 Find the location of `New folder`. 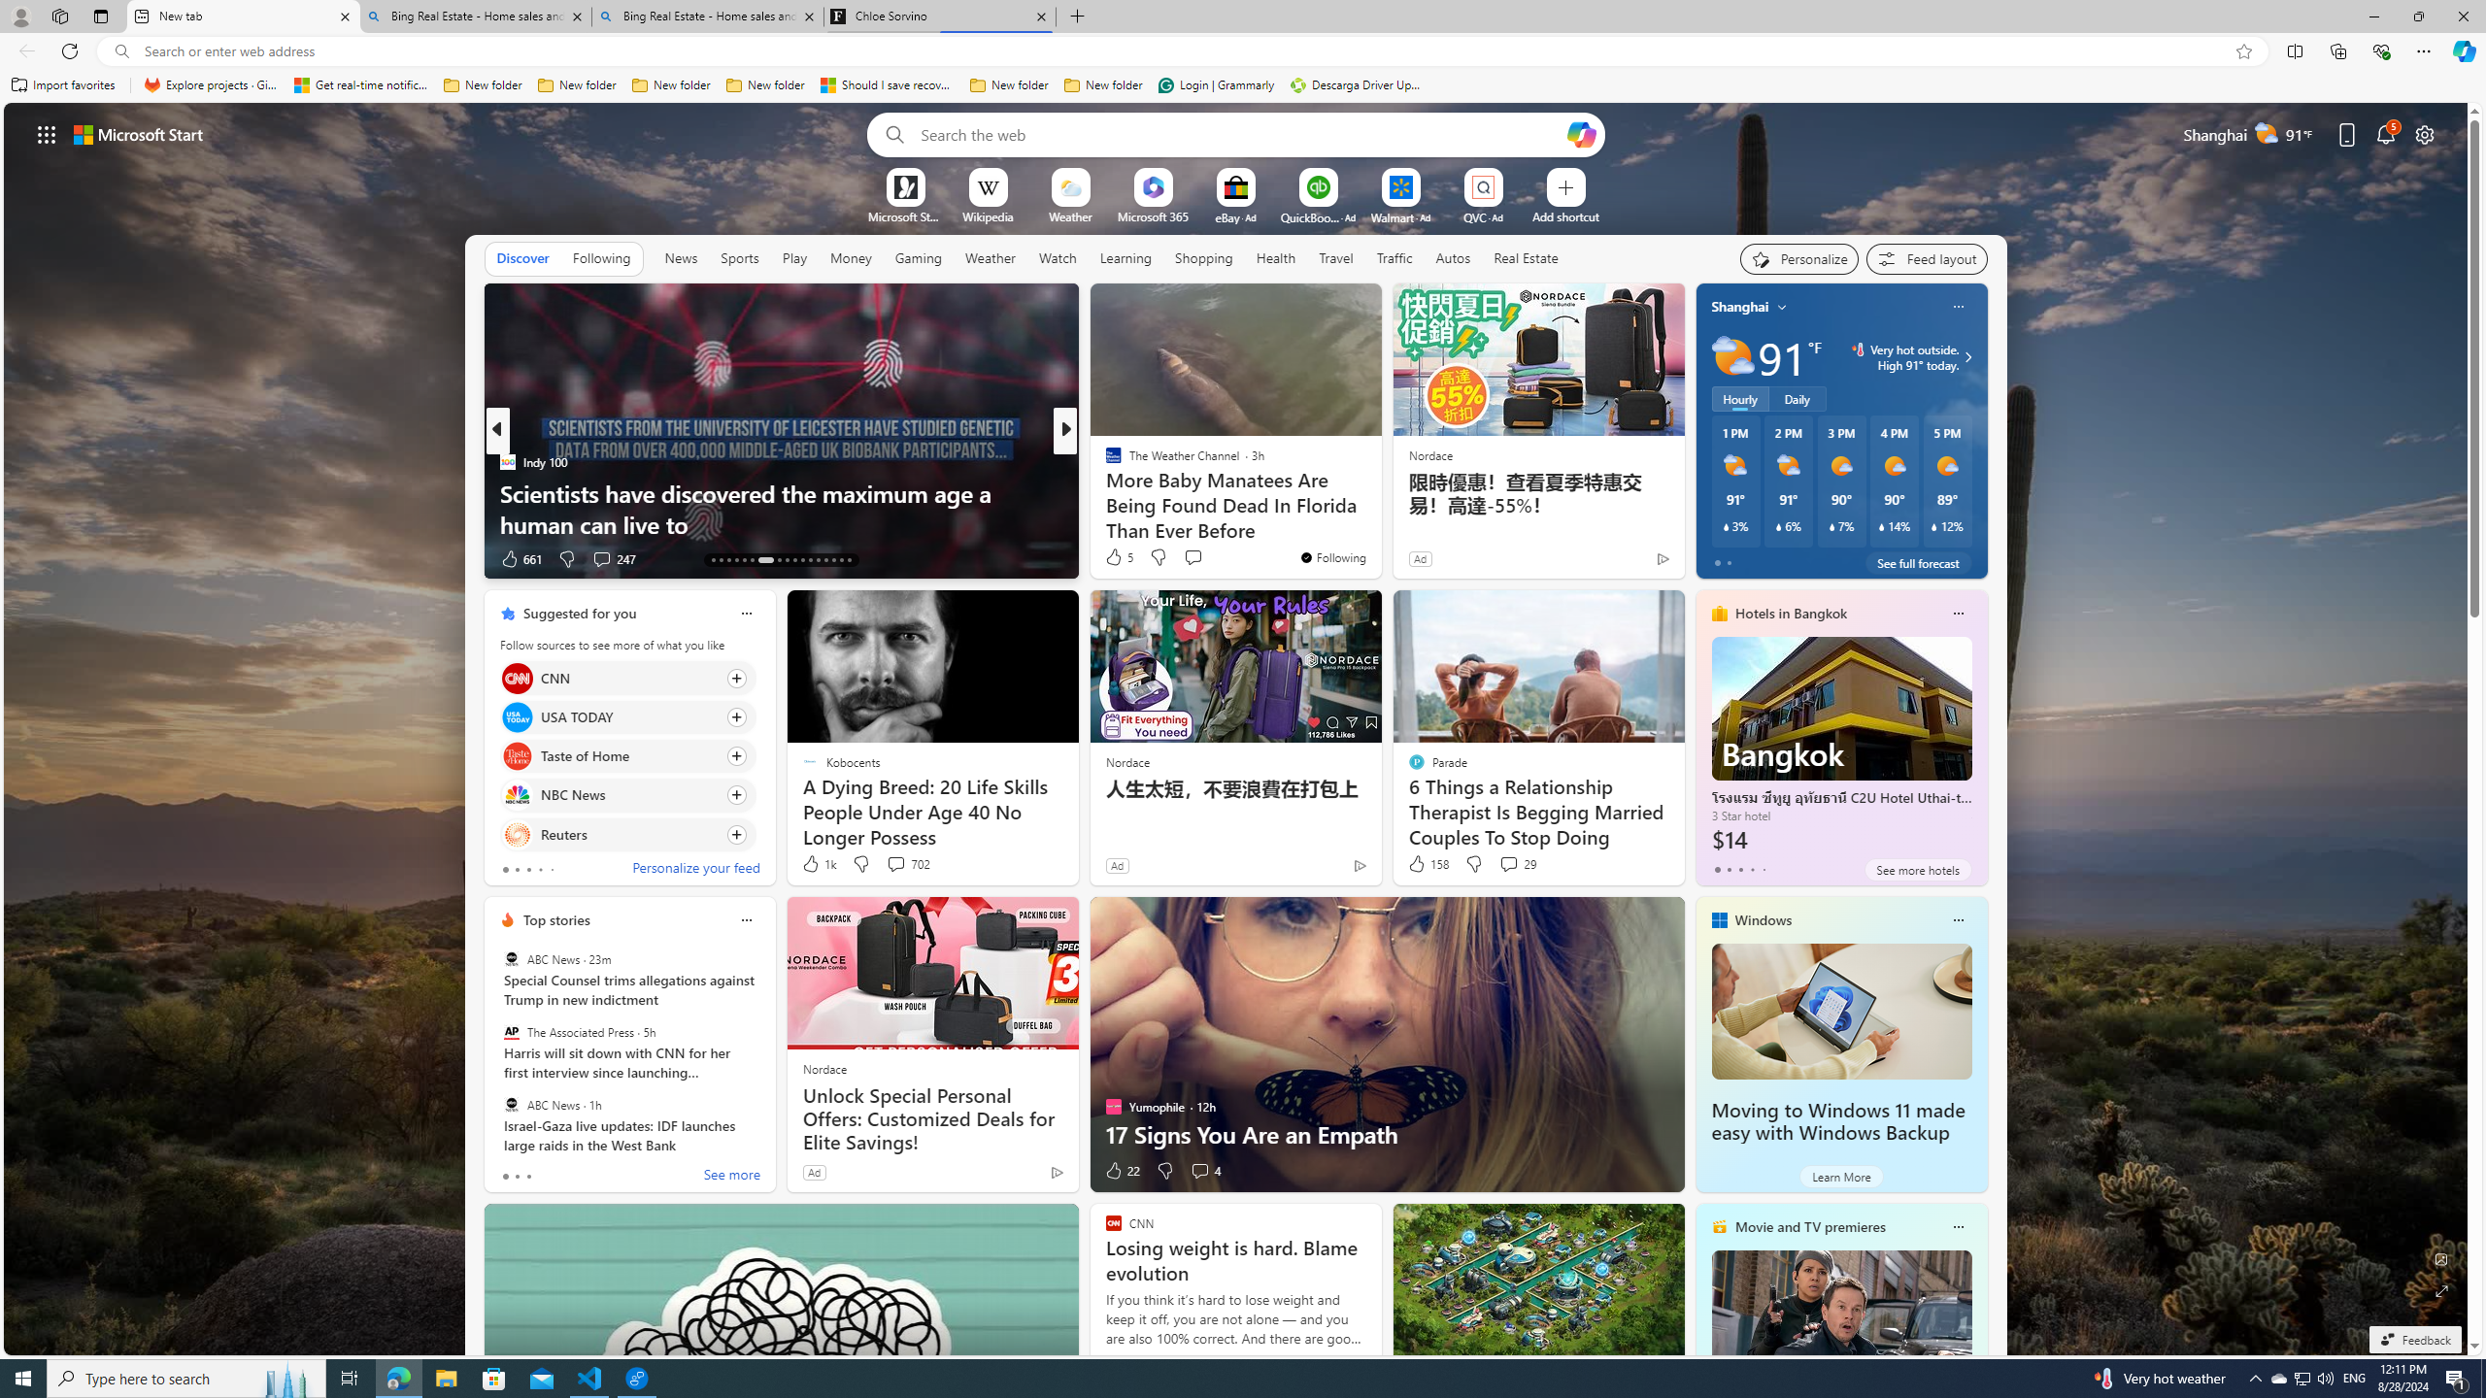

New folder is located at coordinates (1103, 85).